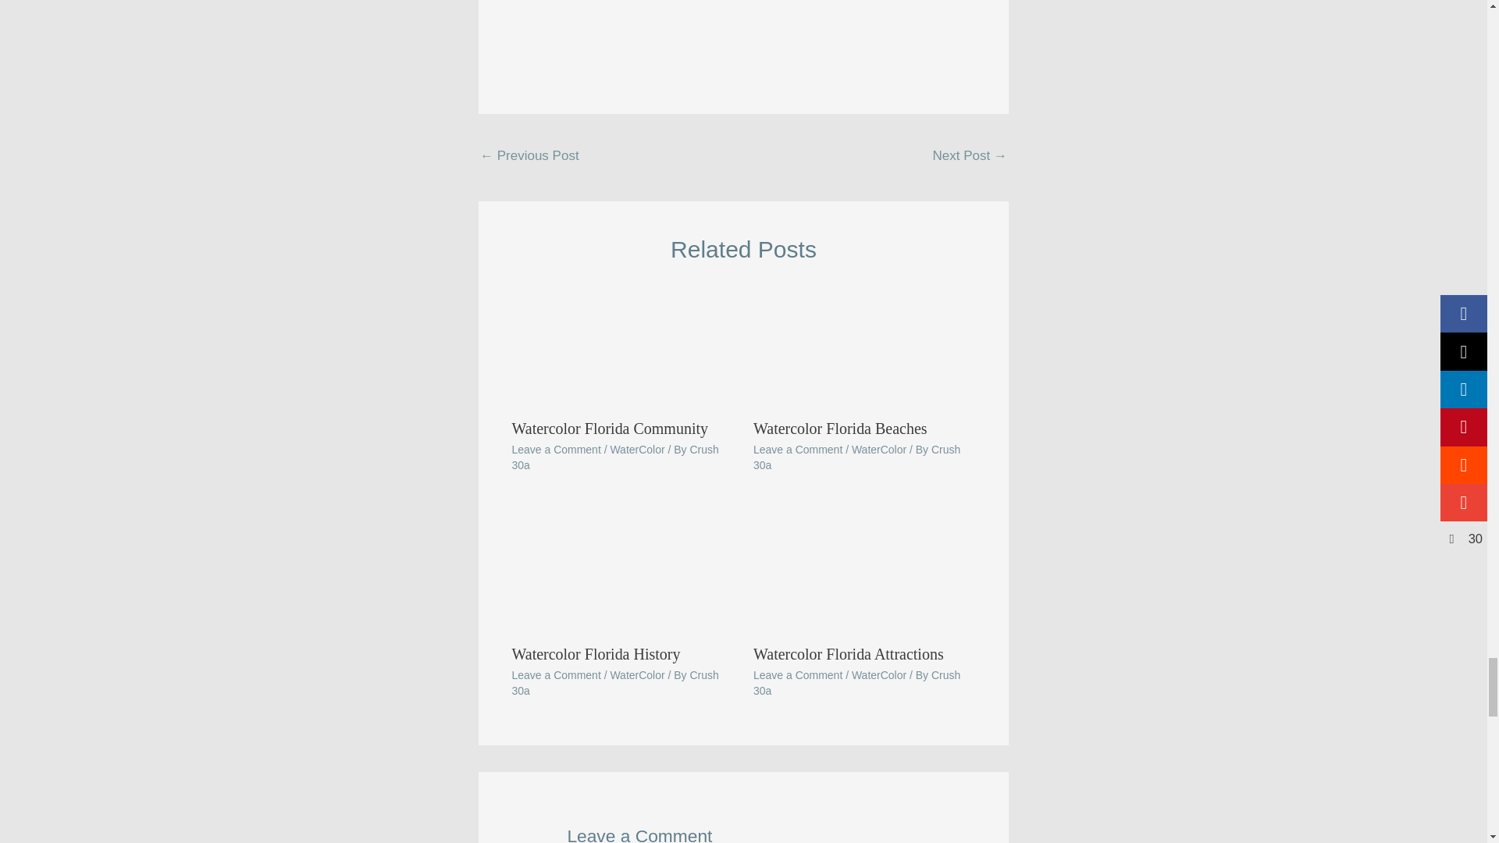  Describe the element at coordinates (970, 158) in the screenshot. I see `Shopping In Watercolor Florida` at that location.